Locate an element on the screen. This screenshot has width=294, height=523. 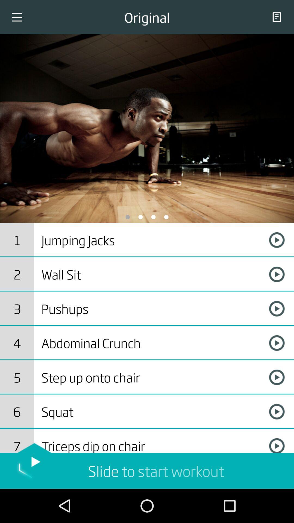
select the text which is in the 6th row is located at coordinates (150, 411).